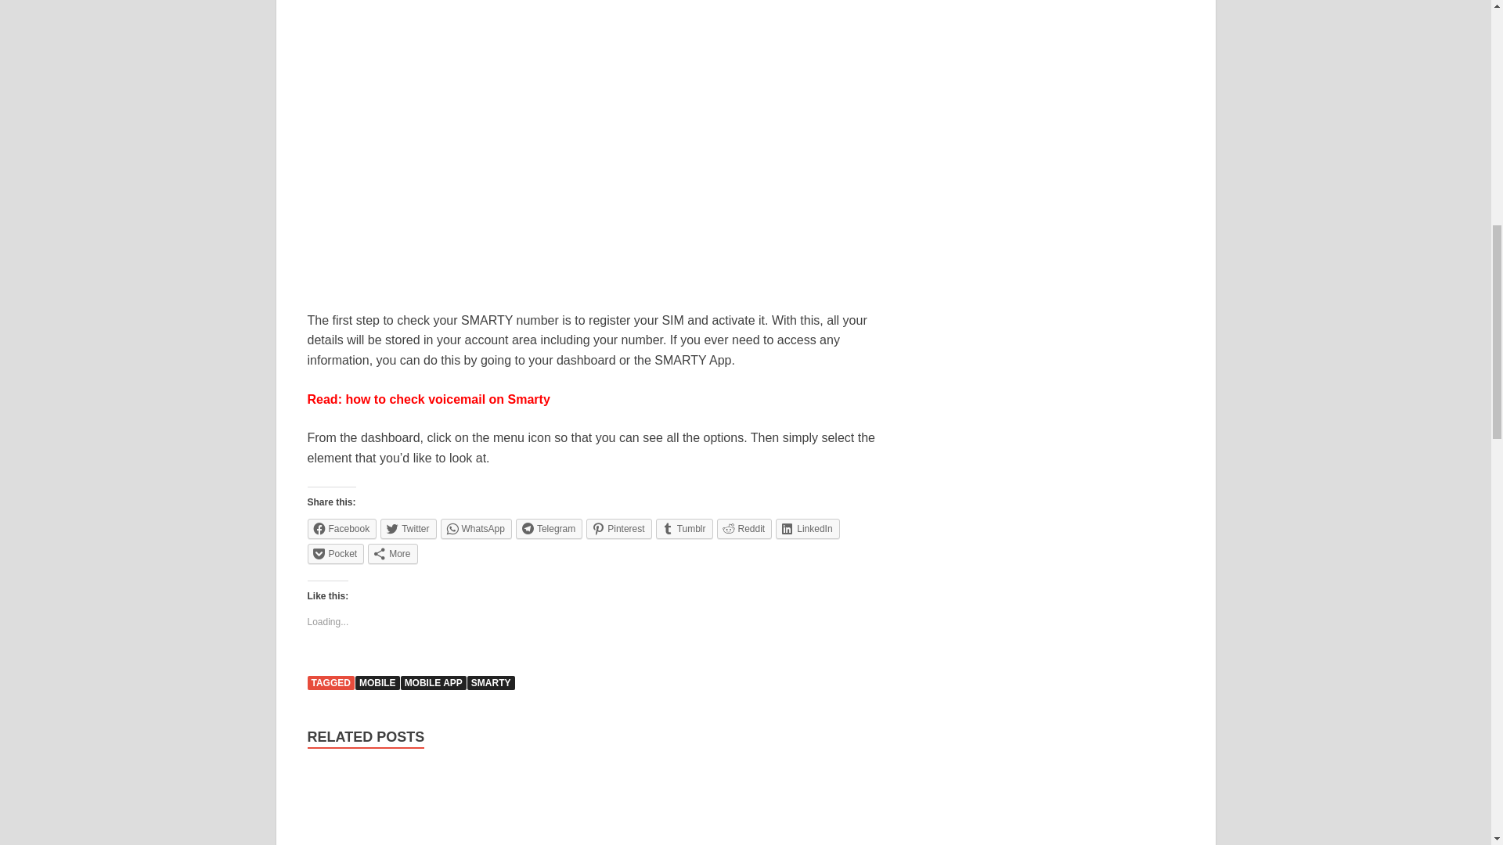 This screenshot has width=1503, height=845. What do you see at coordinates (684, 529) in the screenshot?
I see `Click to share on Tumblr` at bounding box center [684, 529].